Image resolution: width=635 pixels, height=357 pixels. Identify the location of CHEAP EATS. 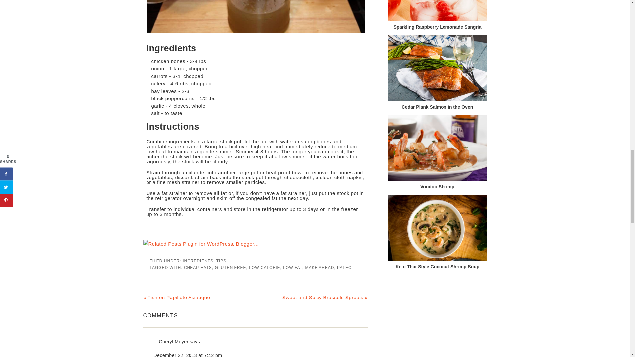
(198, 267).